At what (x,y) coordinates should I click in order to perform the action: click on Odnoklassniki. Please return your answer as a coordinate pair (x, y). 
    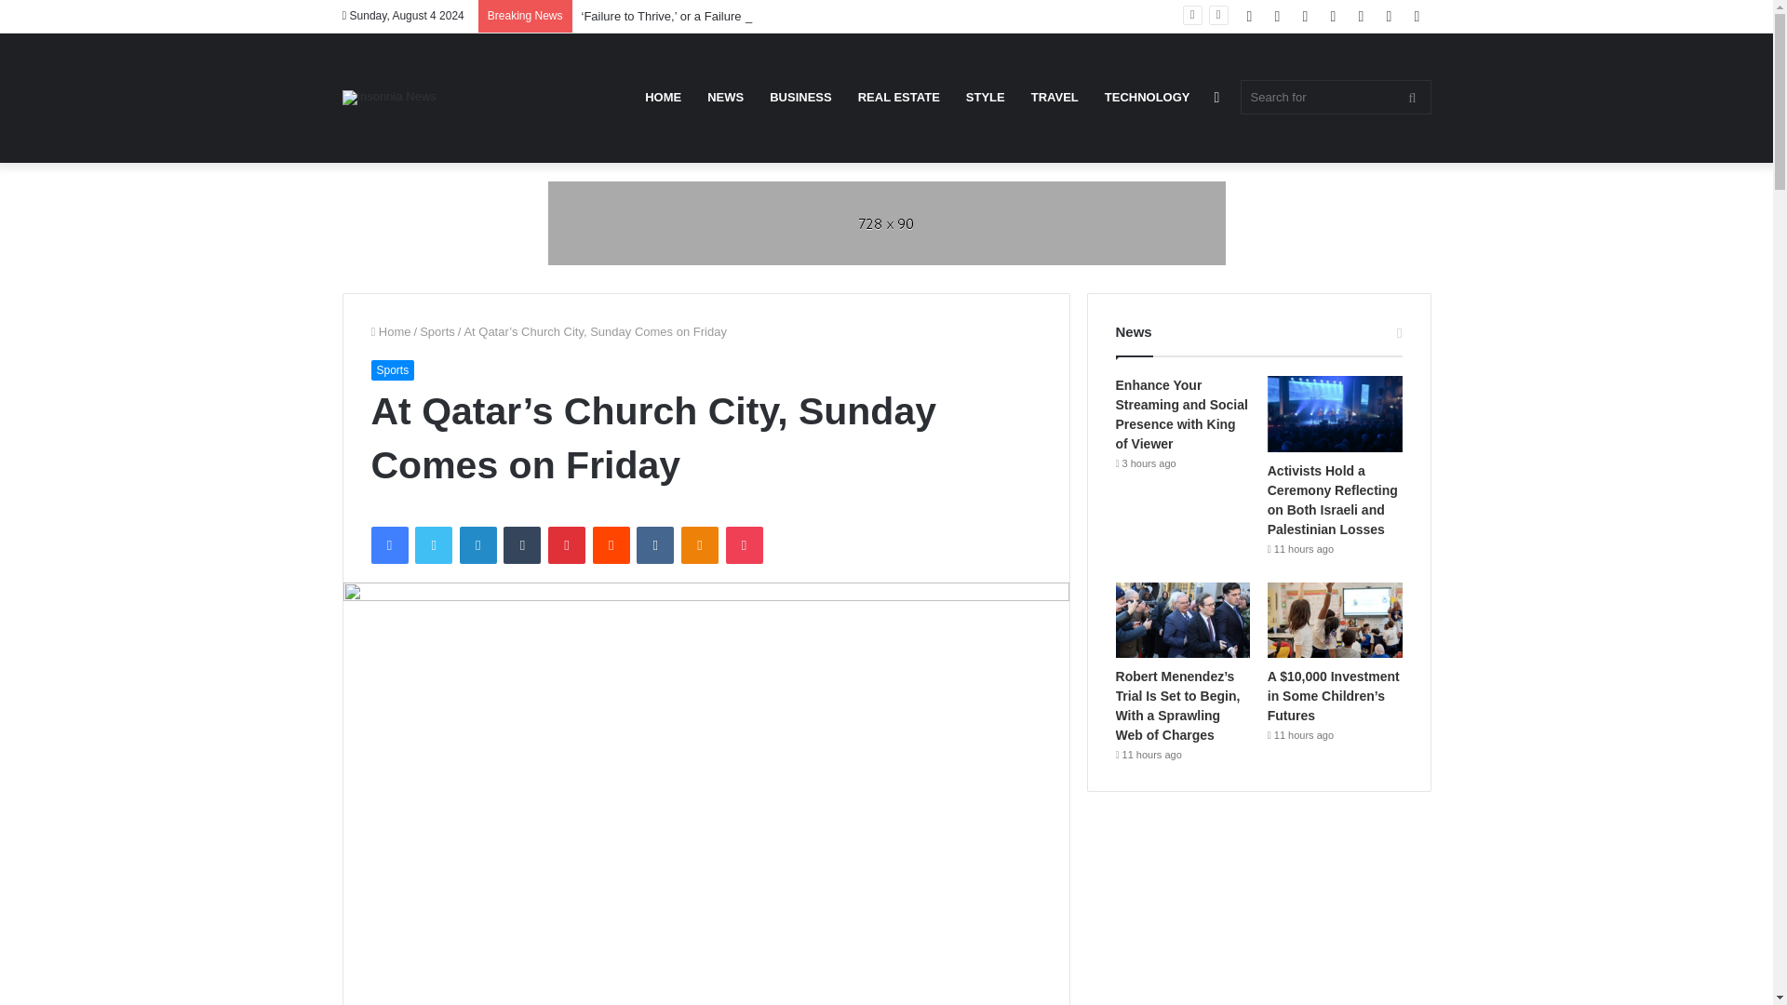
    Looking at the image, I should click on (699, 544).